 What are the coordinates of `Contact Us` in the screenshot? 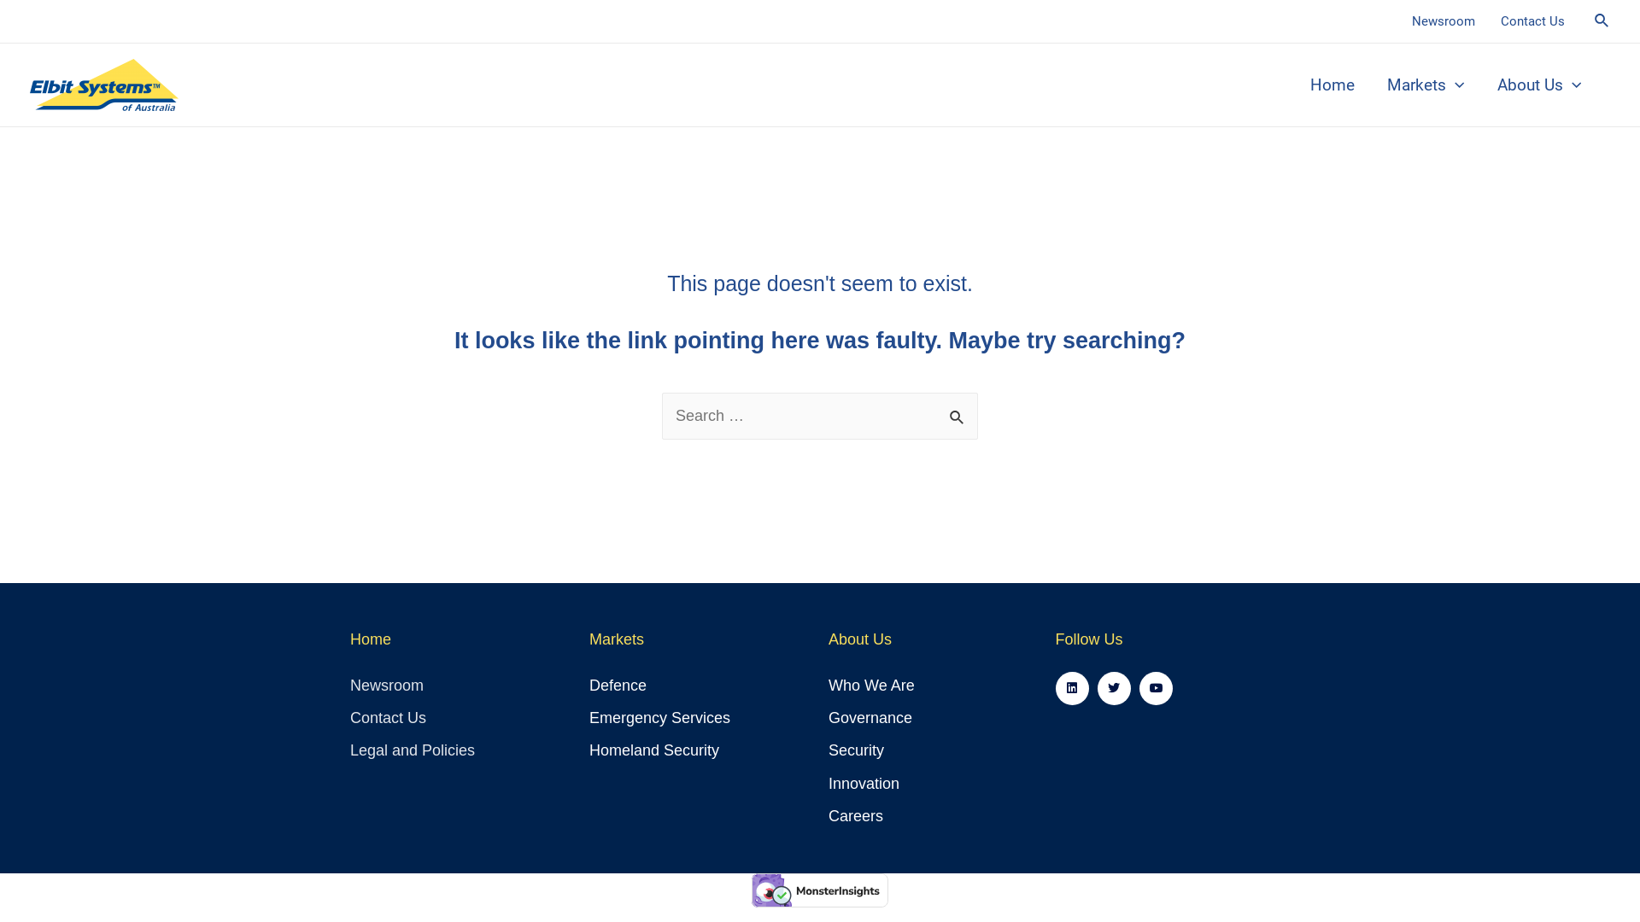 It's located at (461, 719).